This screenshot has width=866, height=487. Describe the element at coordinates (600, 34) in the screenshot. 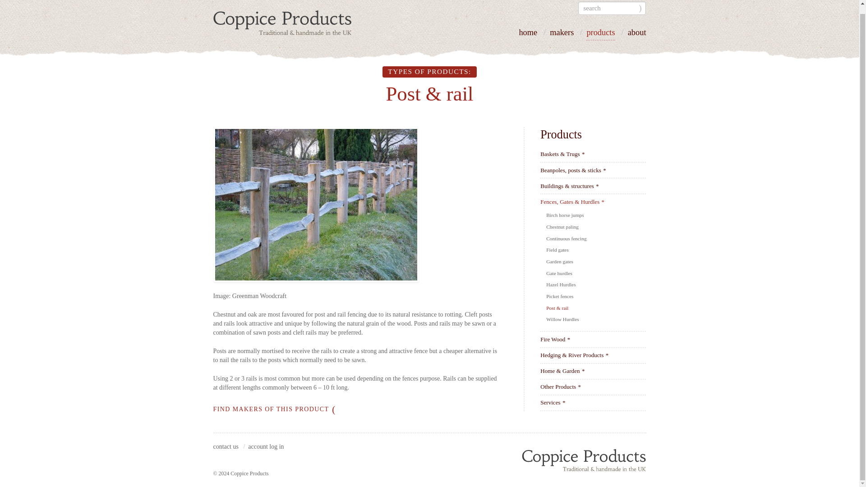

I see `products` at that location.